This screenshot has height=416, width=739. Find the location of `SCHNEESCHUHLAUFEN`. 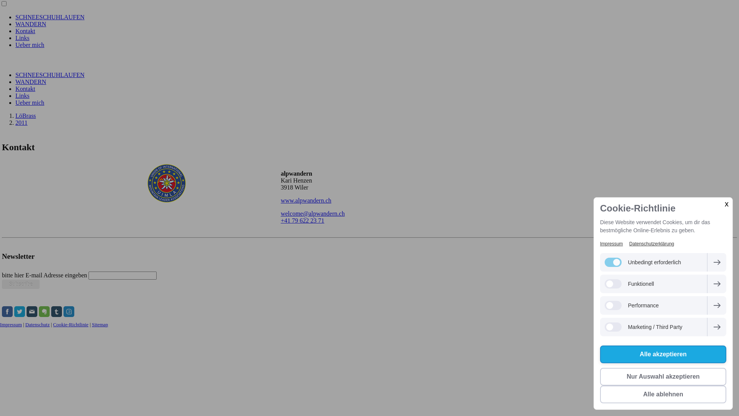

SCHNEESCHUHLAUFEN is located at coordinates (50, 17).